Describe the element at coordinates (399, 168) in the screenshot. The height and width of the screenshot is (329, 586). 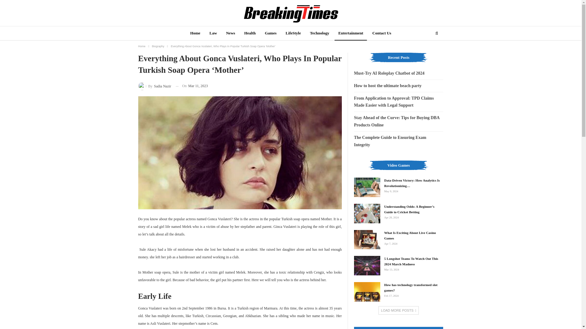
I see `Video Games` at that location.